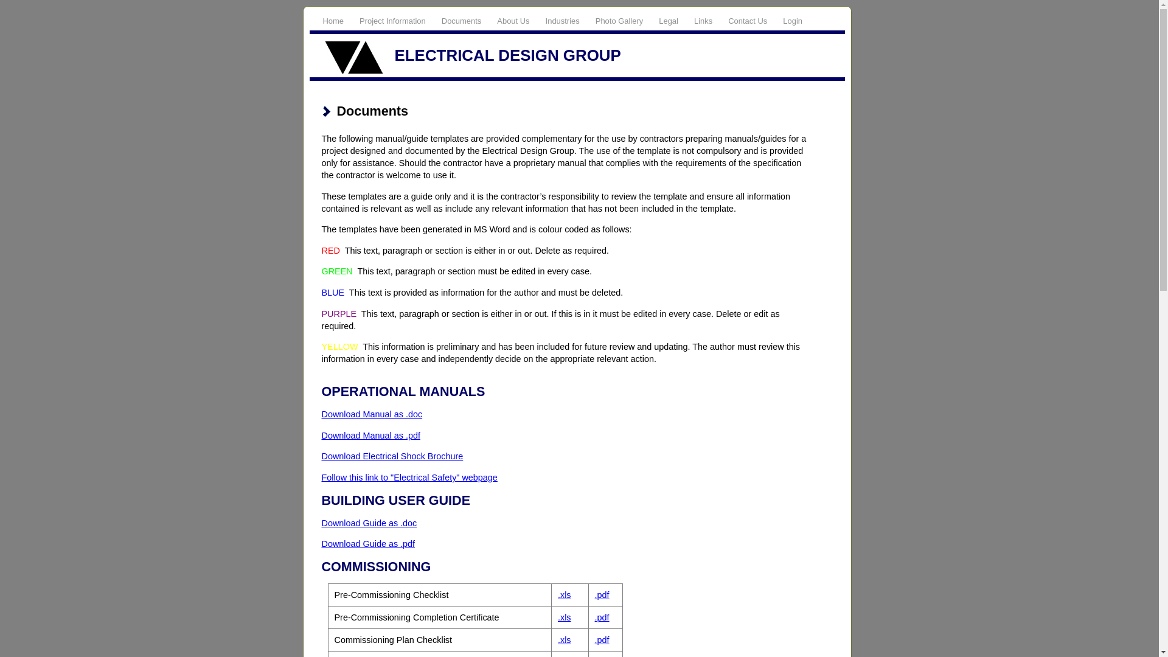  What do you see at coordinates (602, 595) in the screenshot?
I see `.pdf` at bounding box center [602, 595].